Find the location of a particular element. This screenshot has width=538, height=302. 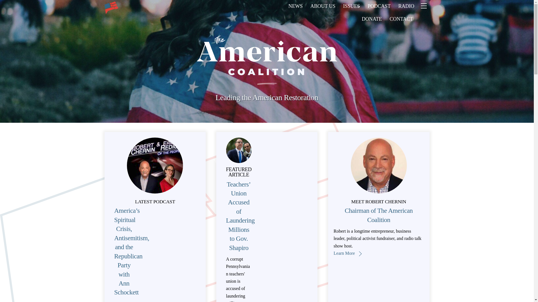

NEWS is located at coordinates (295, 6).